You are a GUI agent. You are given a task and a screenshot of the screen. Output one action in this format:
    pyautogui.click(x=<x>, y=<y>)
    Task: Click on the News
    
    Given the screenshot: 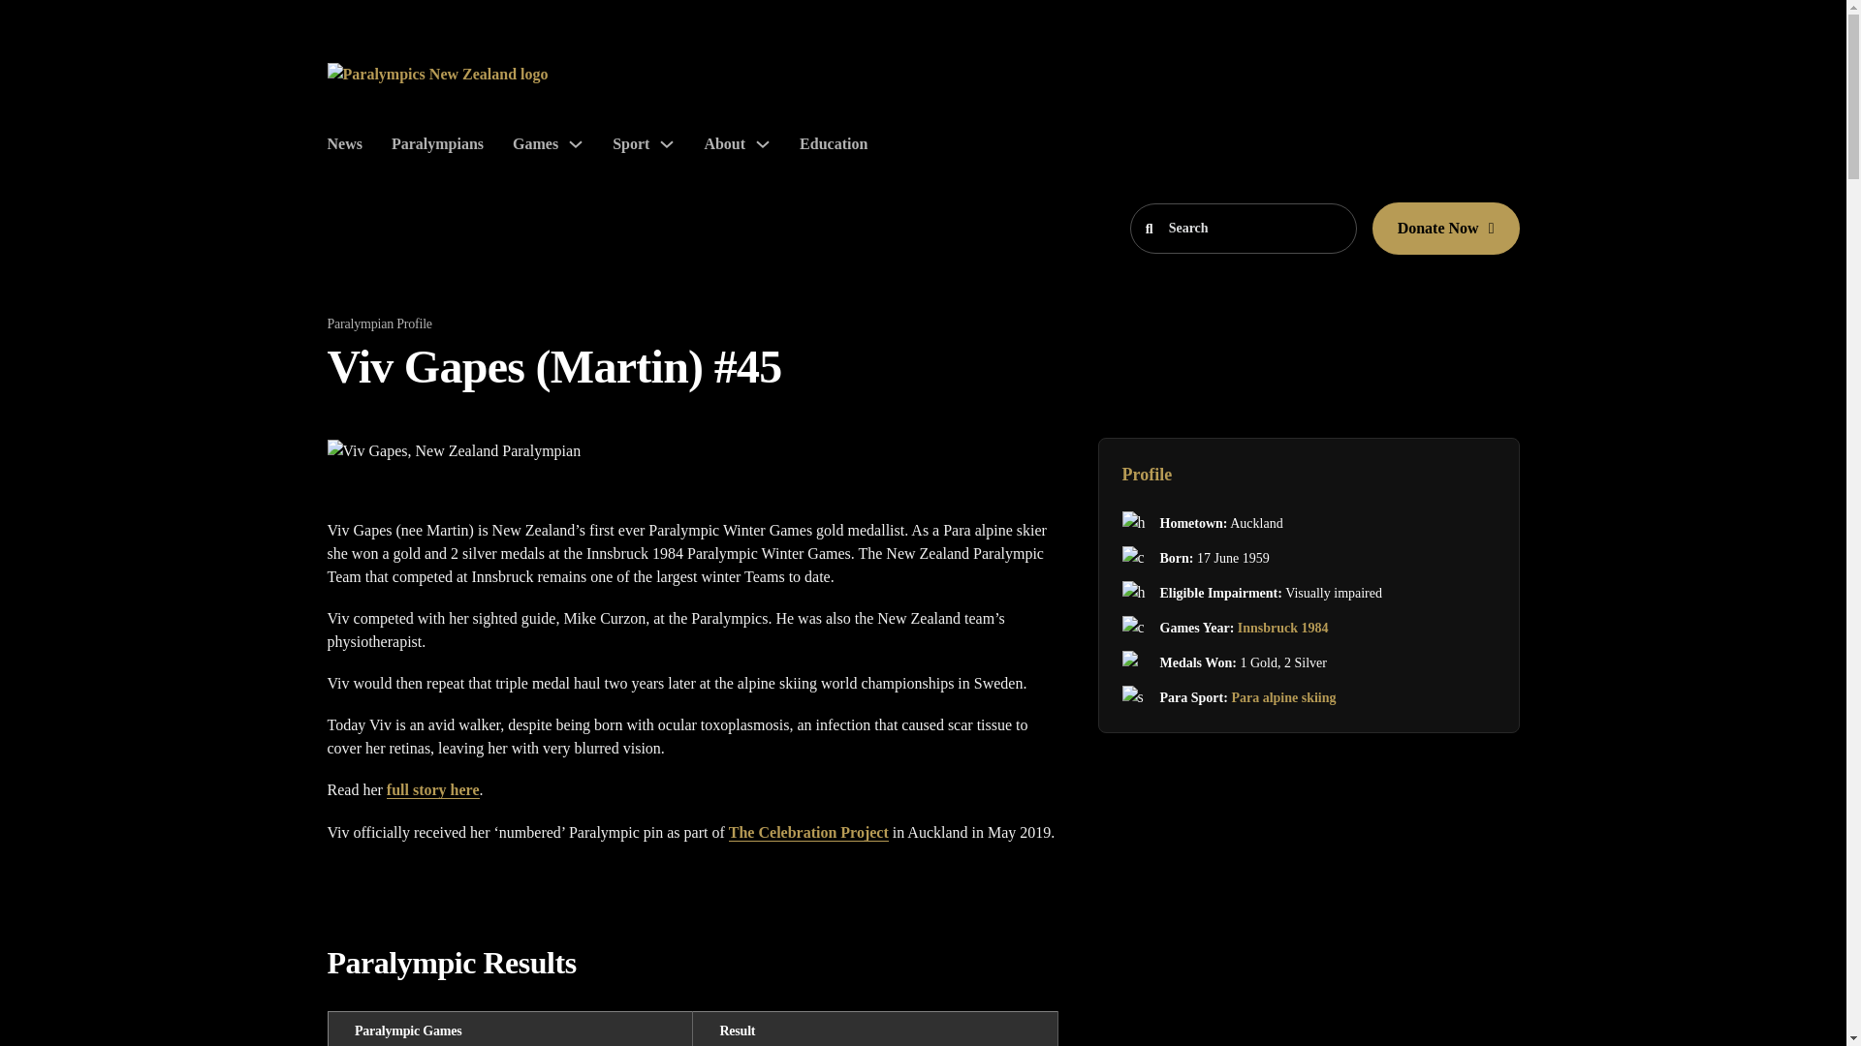 What is the action you would take?
    pyautogui.click(x=345, y=143)
    